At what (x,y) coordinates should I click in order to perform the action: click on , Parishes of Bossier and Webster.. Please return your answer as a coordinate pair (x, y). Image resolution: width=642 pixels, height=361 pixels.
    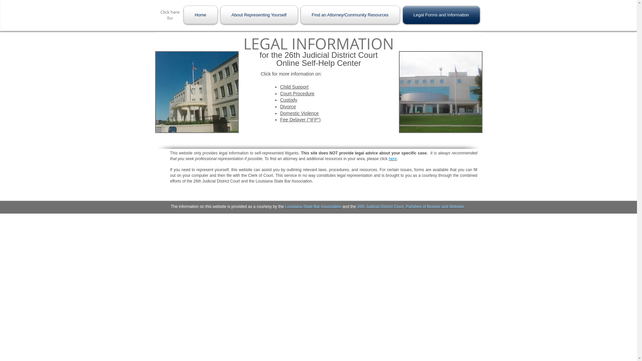
    Looking at the image, I should click on (434, 207).